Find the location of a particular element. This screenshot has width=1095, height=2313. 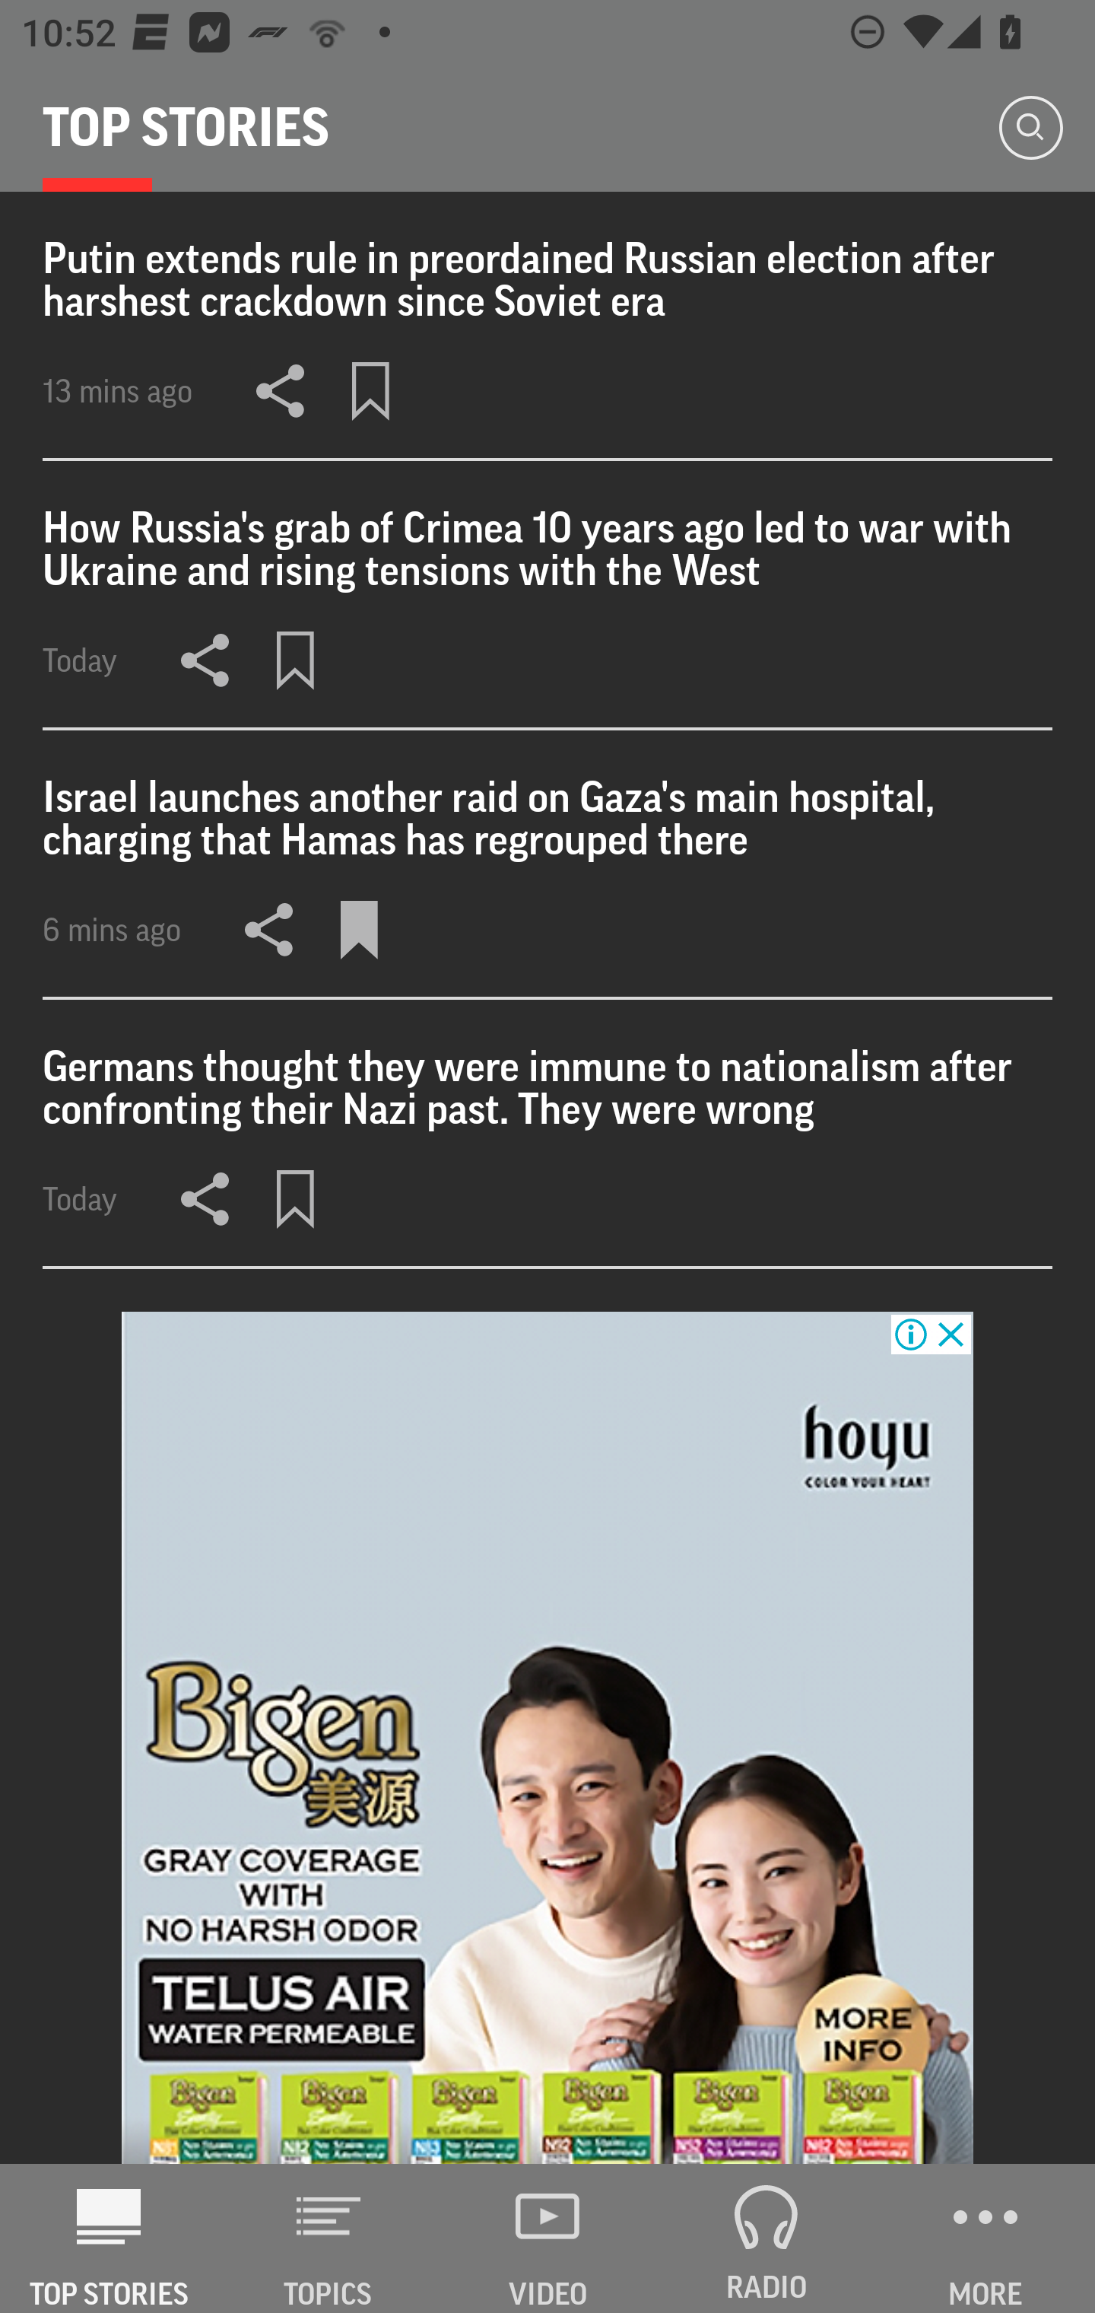

AP News TOP STORIES is located at coordinates (109, 2238).